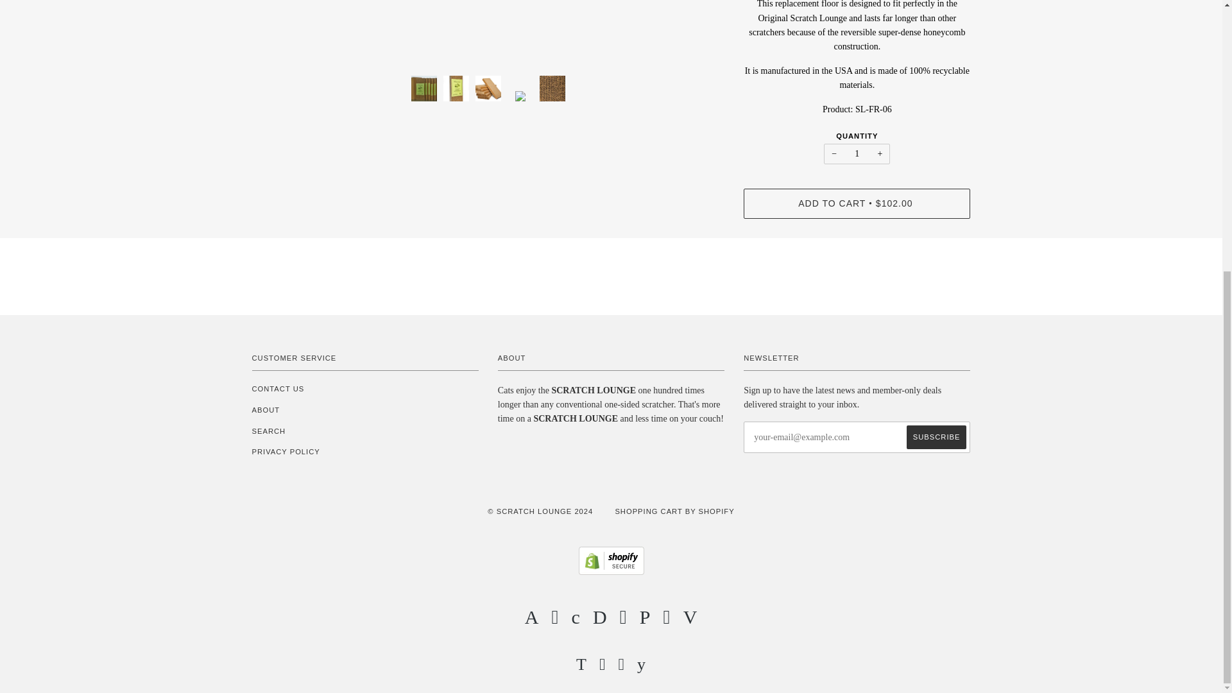  I want to click on SEARCH, so click(268, 431).